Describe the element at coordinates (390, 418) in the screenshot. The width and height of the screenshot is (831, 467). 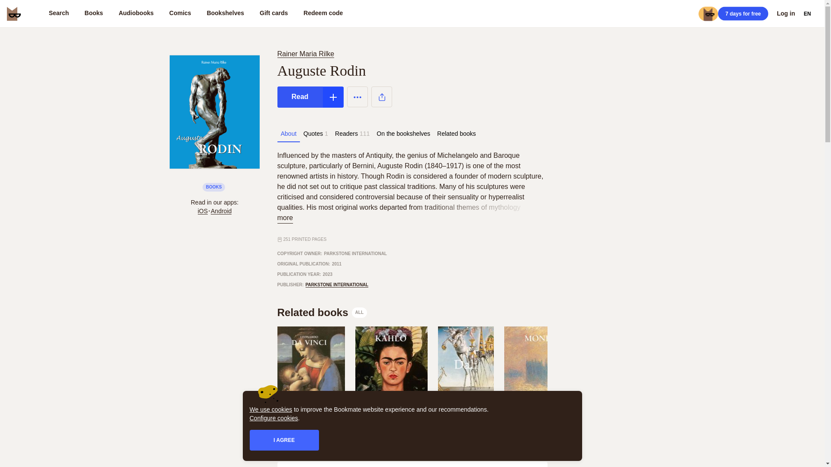
I see `Kahlo` at that location.